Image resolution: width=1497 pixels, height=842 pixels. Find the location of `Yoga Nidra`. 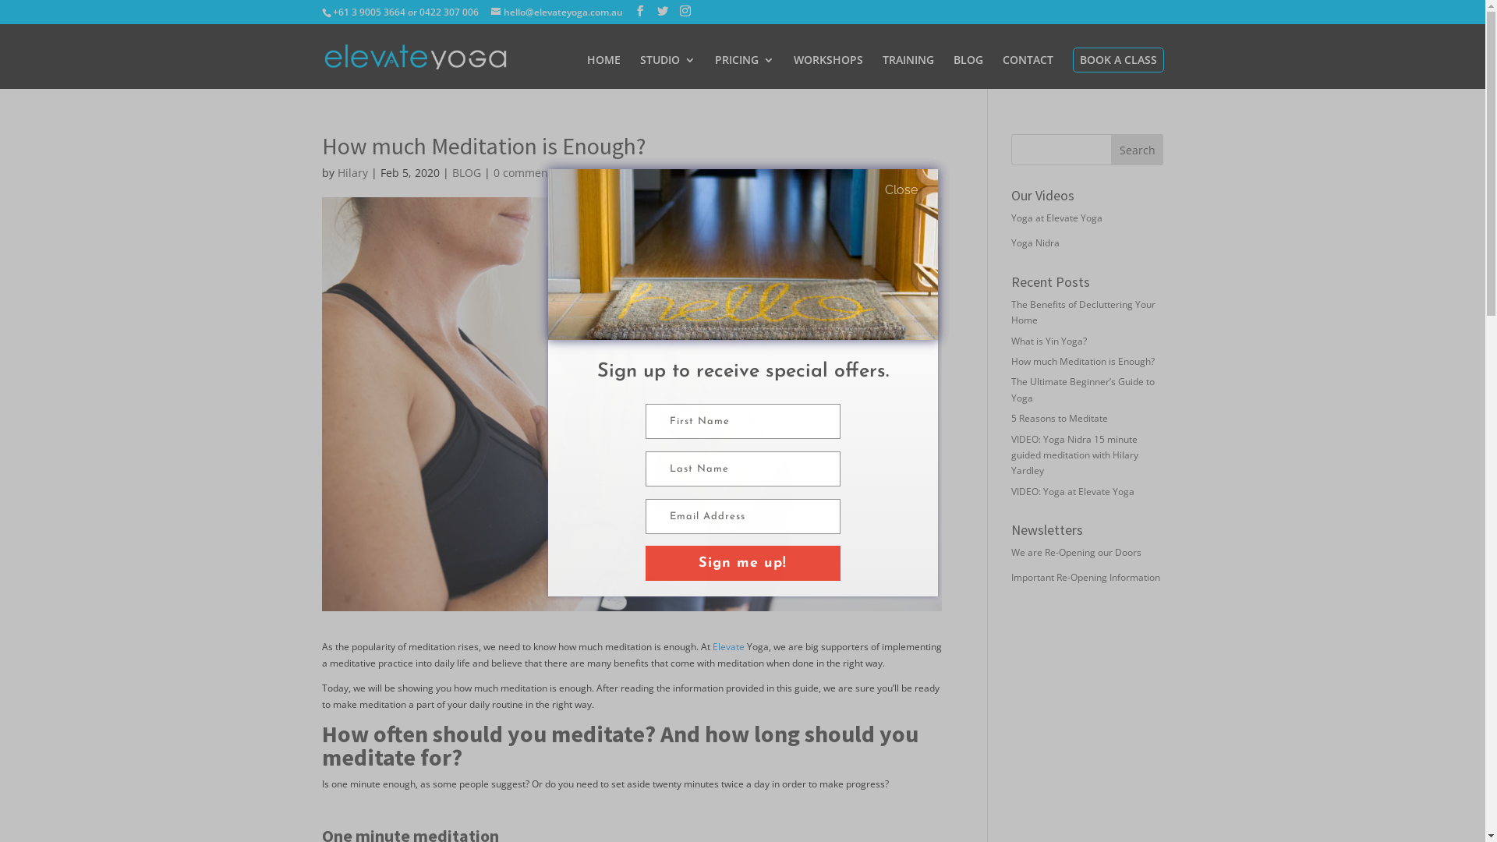

Yoga Nidra is located at coordinates (1035, 243).